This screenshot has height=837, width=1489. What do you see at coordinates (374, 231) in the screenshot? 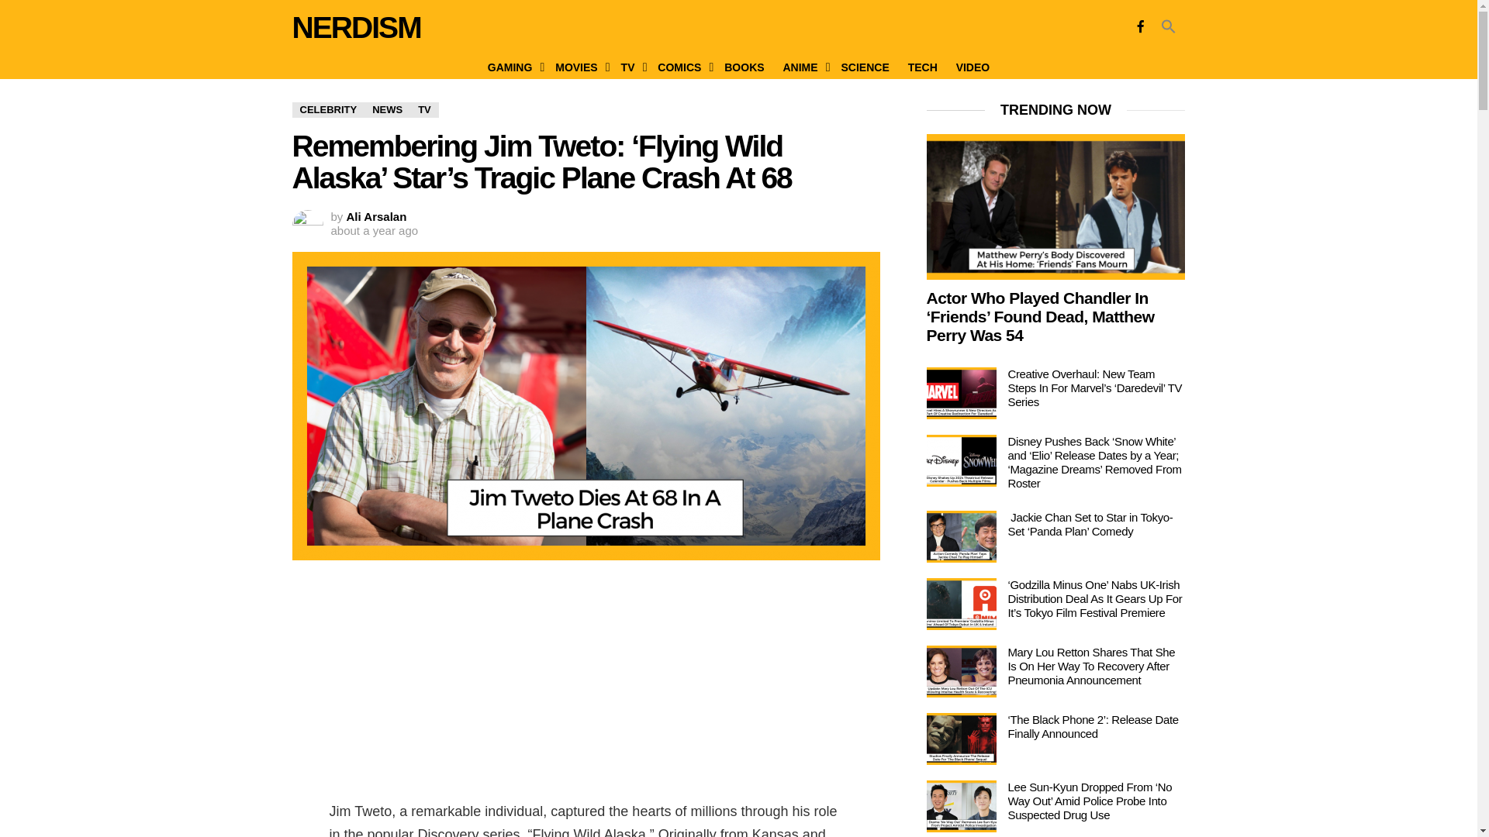
I see `June 24, 2023, 2:53 am` at bounding box center [374, 231].